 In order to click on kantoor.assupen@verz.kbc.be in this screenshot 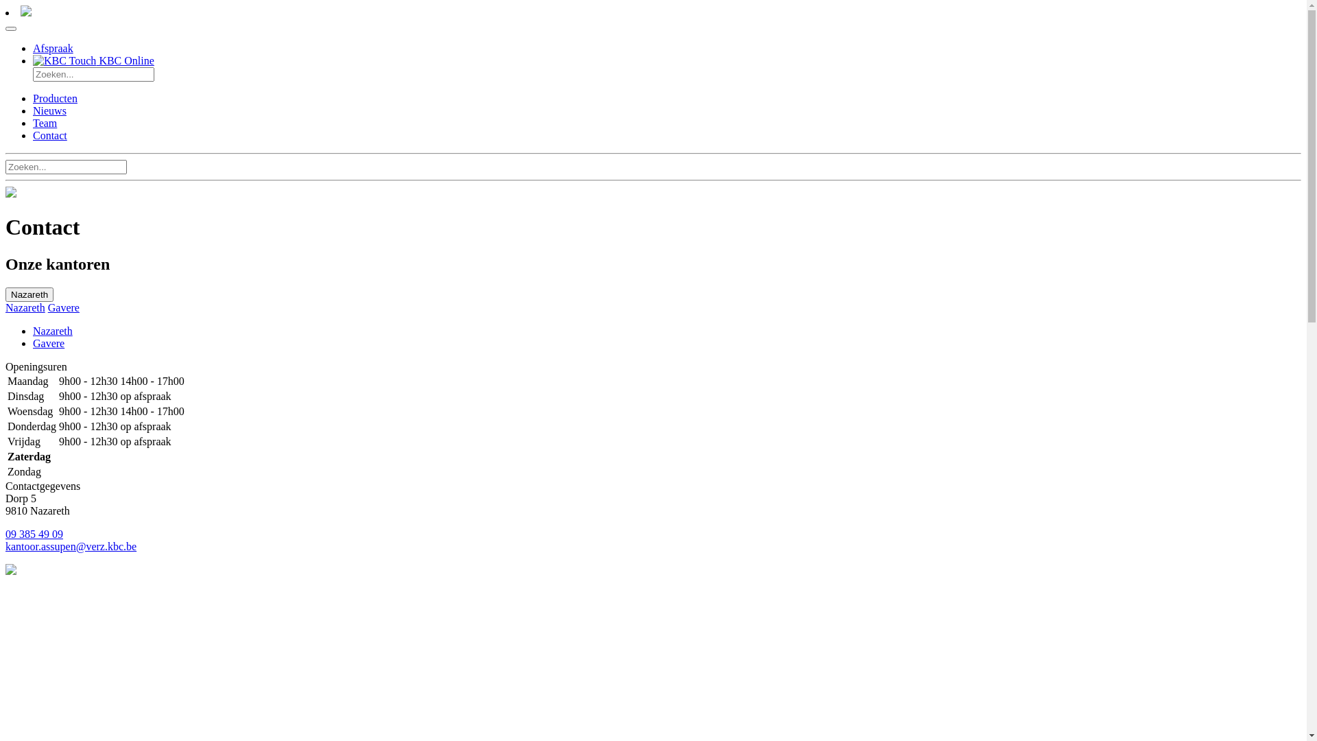, I will do `click(71, 546)`.